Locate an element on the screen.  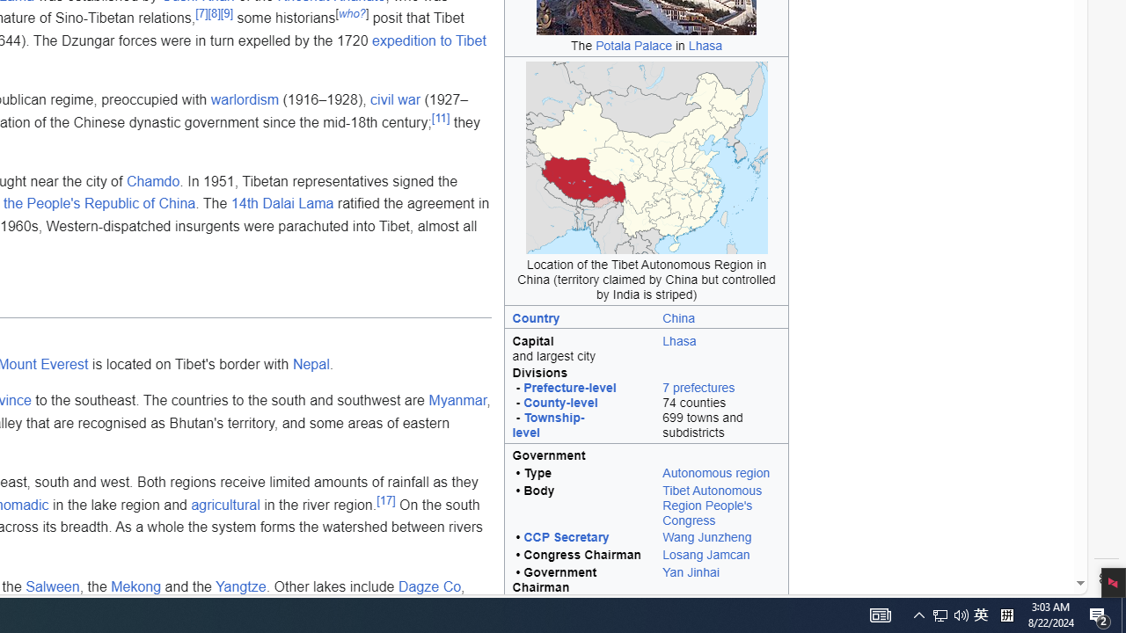
expedition to Tibet is located at coordinates (428, 40).